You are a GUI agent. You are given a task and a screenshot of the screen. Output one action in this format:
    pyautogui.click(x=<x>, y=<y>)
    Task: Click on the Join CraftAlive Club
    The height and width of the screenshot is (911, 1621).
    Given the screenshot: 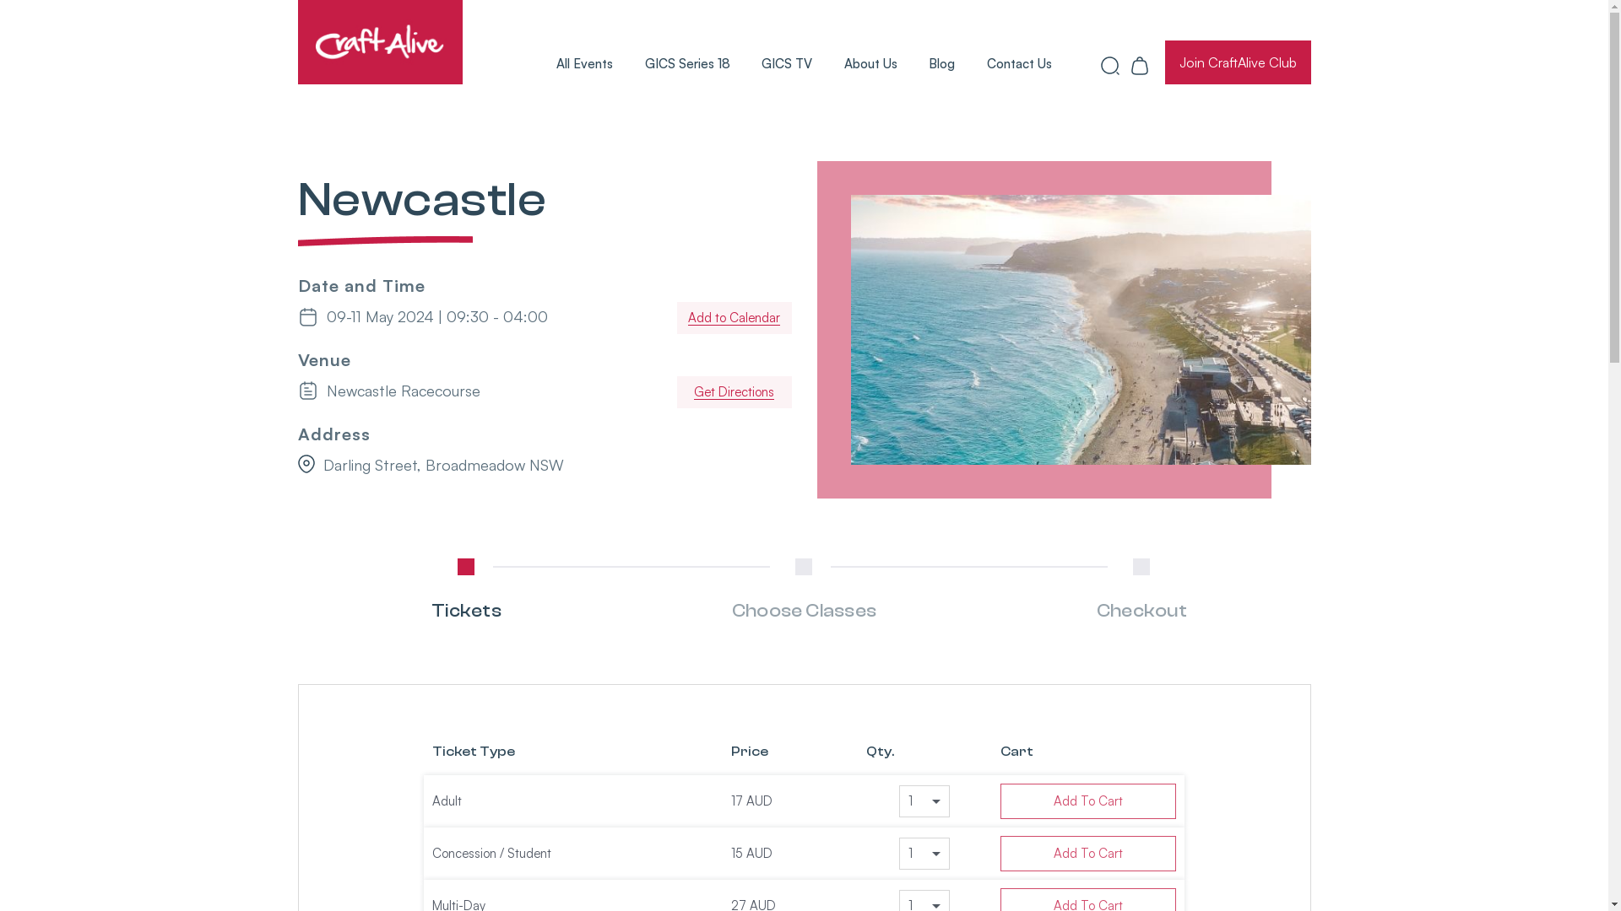 What is the action you would take?
    pyautogui.click(x=1238, y=62)
    